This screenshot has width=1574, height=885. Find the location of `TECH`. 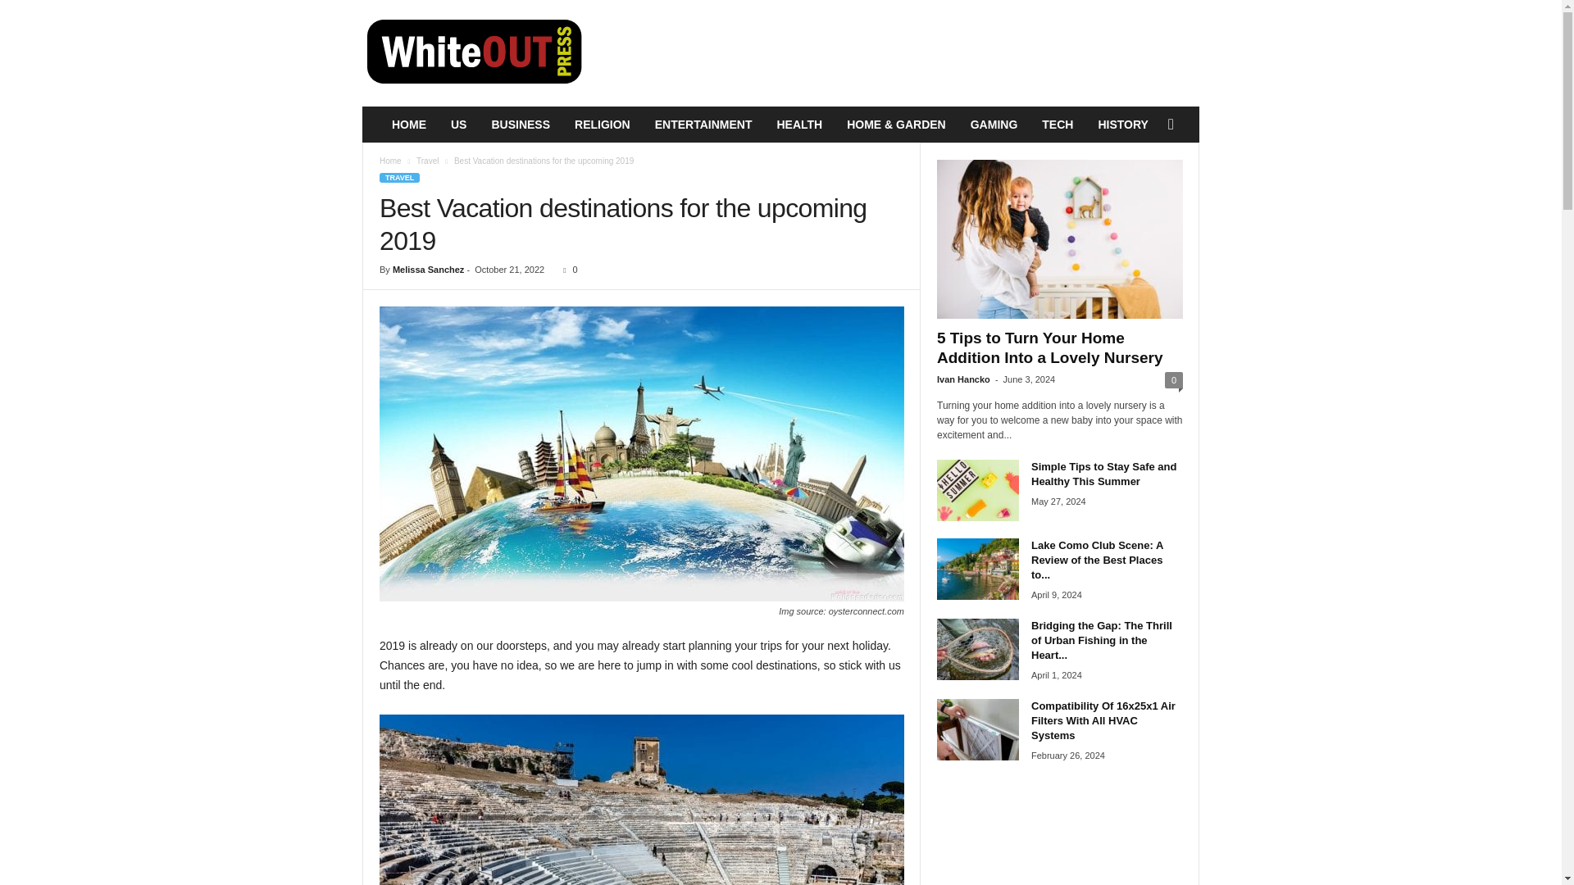

TECH is located at coordinates (1058, 124).